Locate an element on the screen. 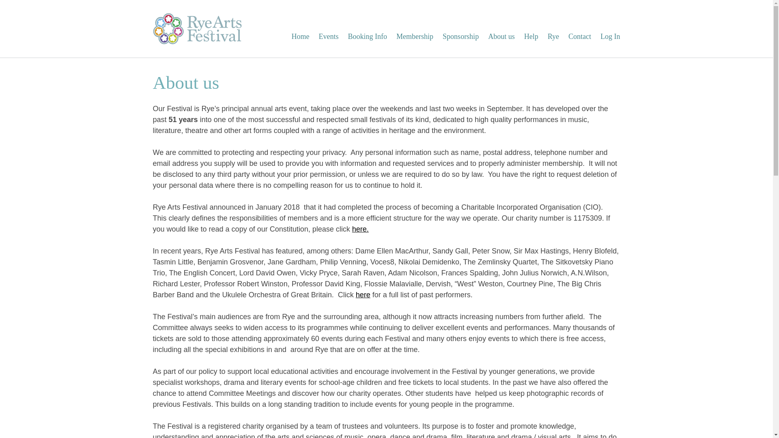 The image size is (779, 438). Contact is located at coordinates (580, 36).